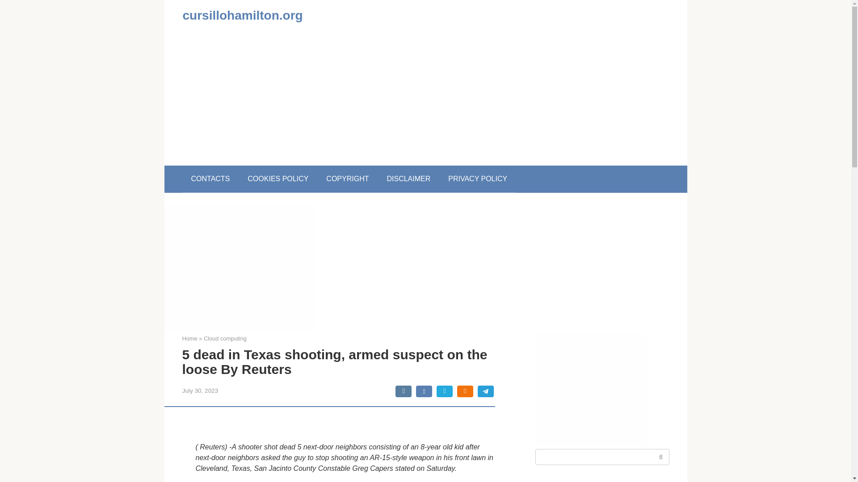 The image size is (858, 482). I want to click on COOKIES POLICY, so click(278, 179).